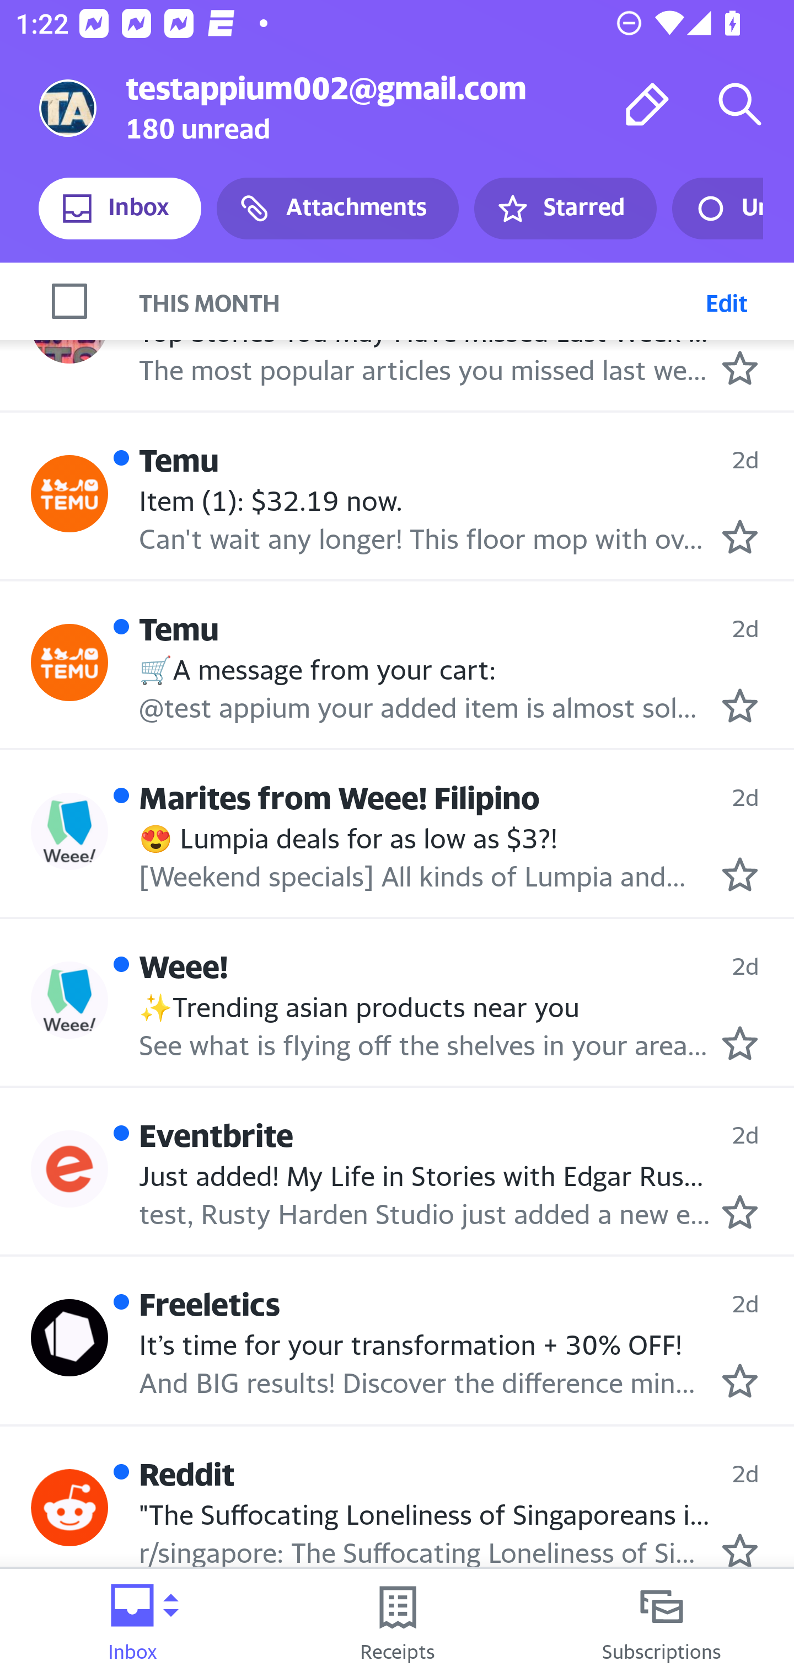  Describe the element at coordinates (69, 493) in the screenshot. I see `Profile
Temu` at that location.